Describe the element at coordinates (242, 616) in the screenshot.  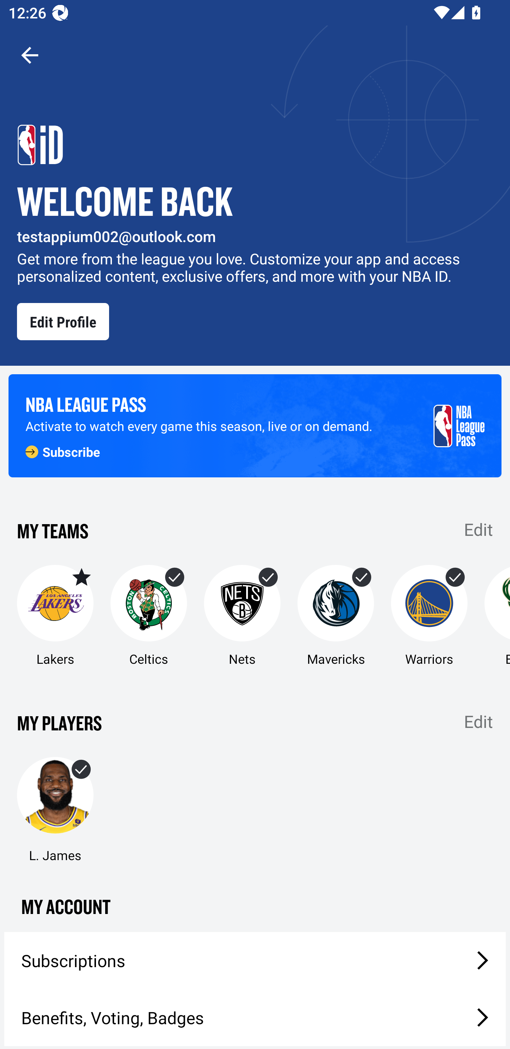
I see `Nets` at that location.